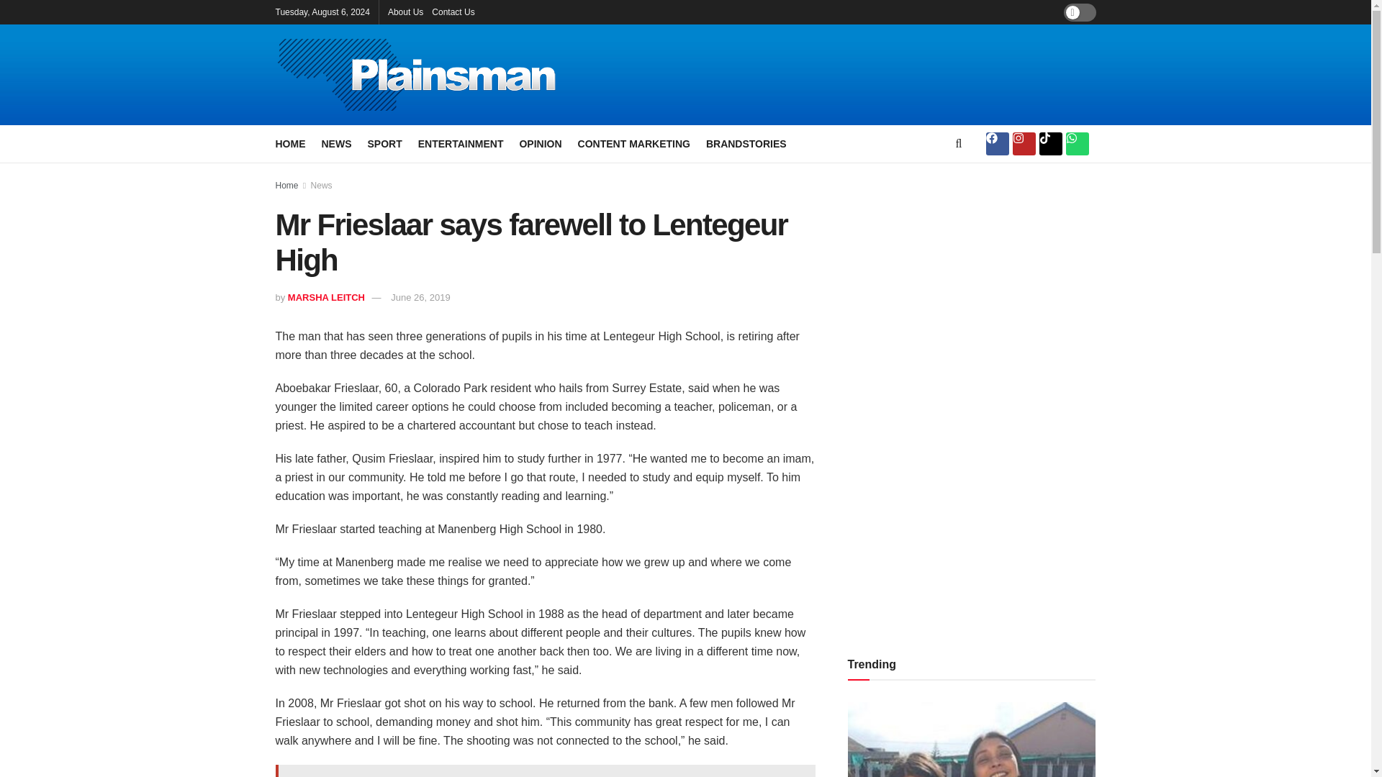 The height and width of the screenshot is (777, 1382). I want to click on 3rd party ad content, so click(844, 75).